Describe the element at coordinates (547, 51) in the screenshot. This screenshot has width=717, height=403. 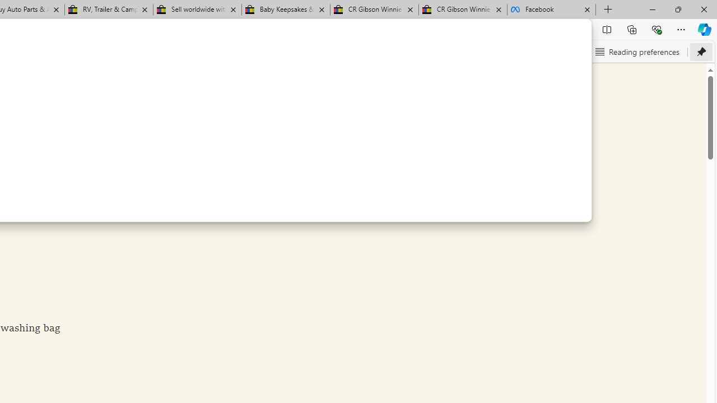
I see `Text preferences` at that location.